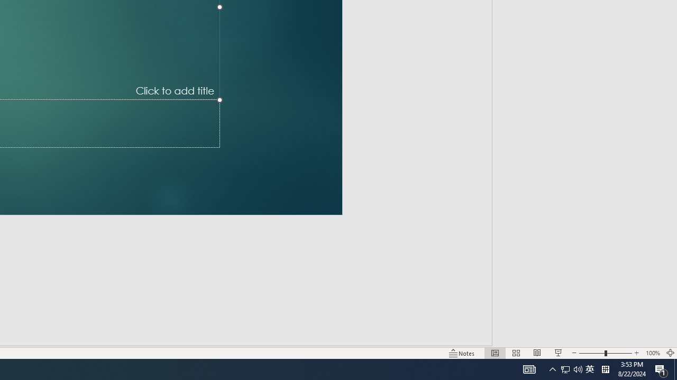 The width and height of the screenshot is (677, 380). I want to click on Zoom 100%, so click(653, 353).